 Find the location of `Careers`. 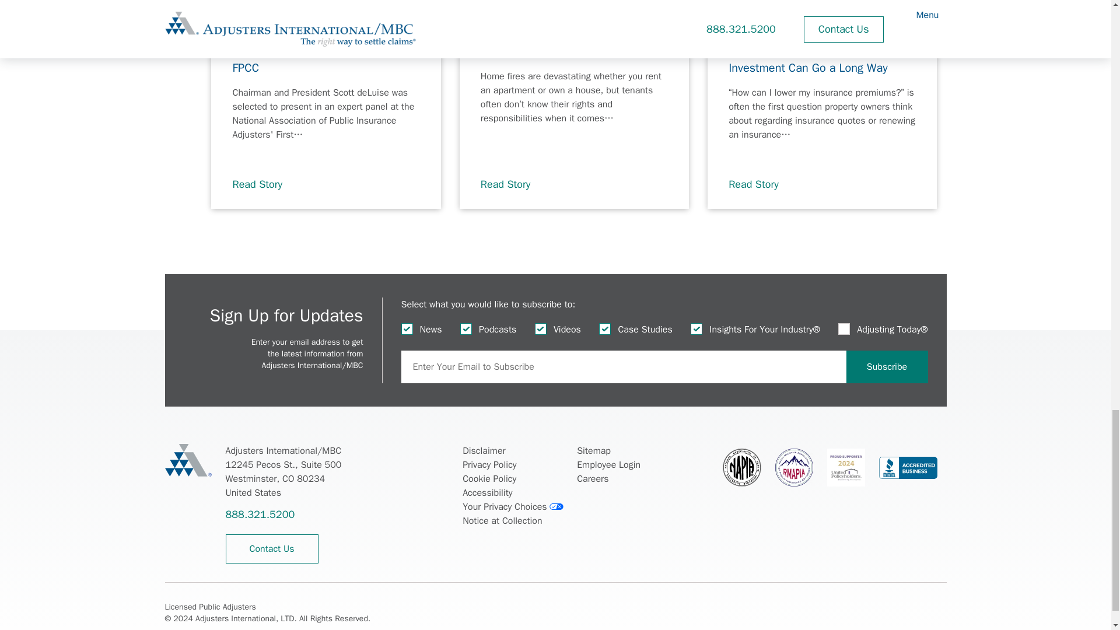

Careers is located at coordinates (592, 478).